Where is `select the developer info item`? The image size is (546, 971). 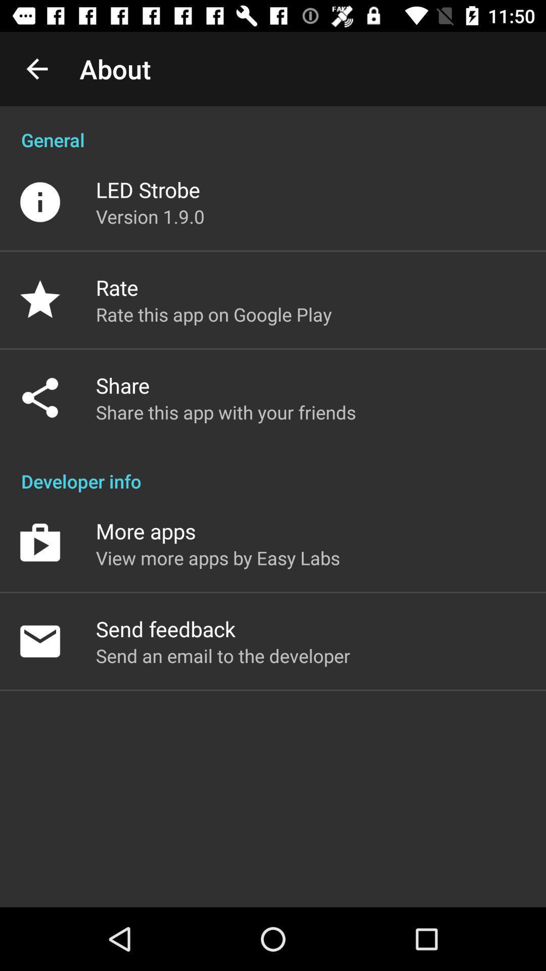
select the developer info item is located at coordinates (273, 470).